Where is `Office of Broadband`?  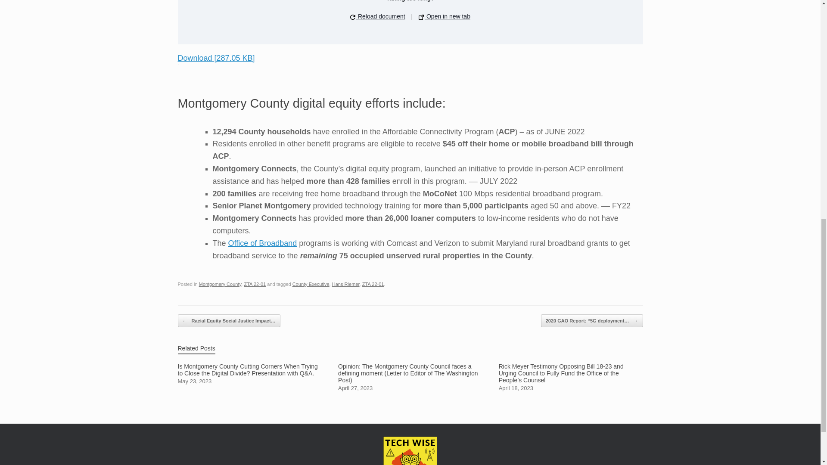
Office of Broadband is located at coordinates (262, 243).